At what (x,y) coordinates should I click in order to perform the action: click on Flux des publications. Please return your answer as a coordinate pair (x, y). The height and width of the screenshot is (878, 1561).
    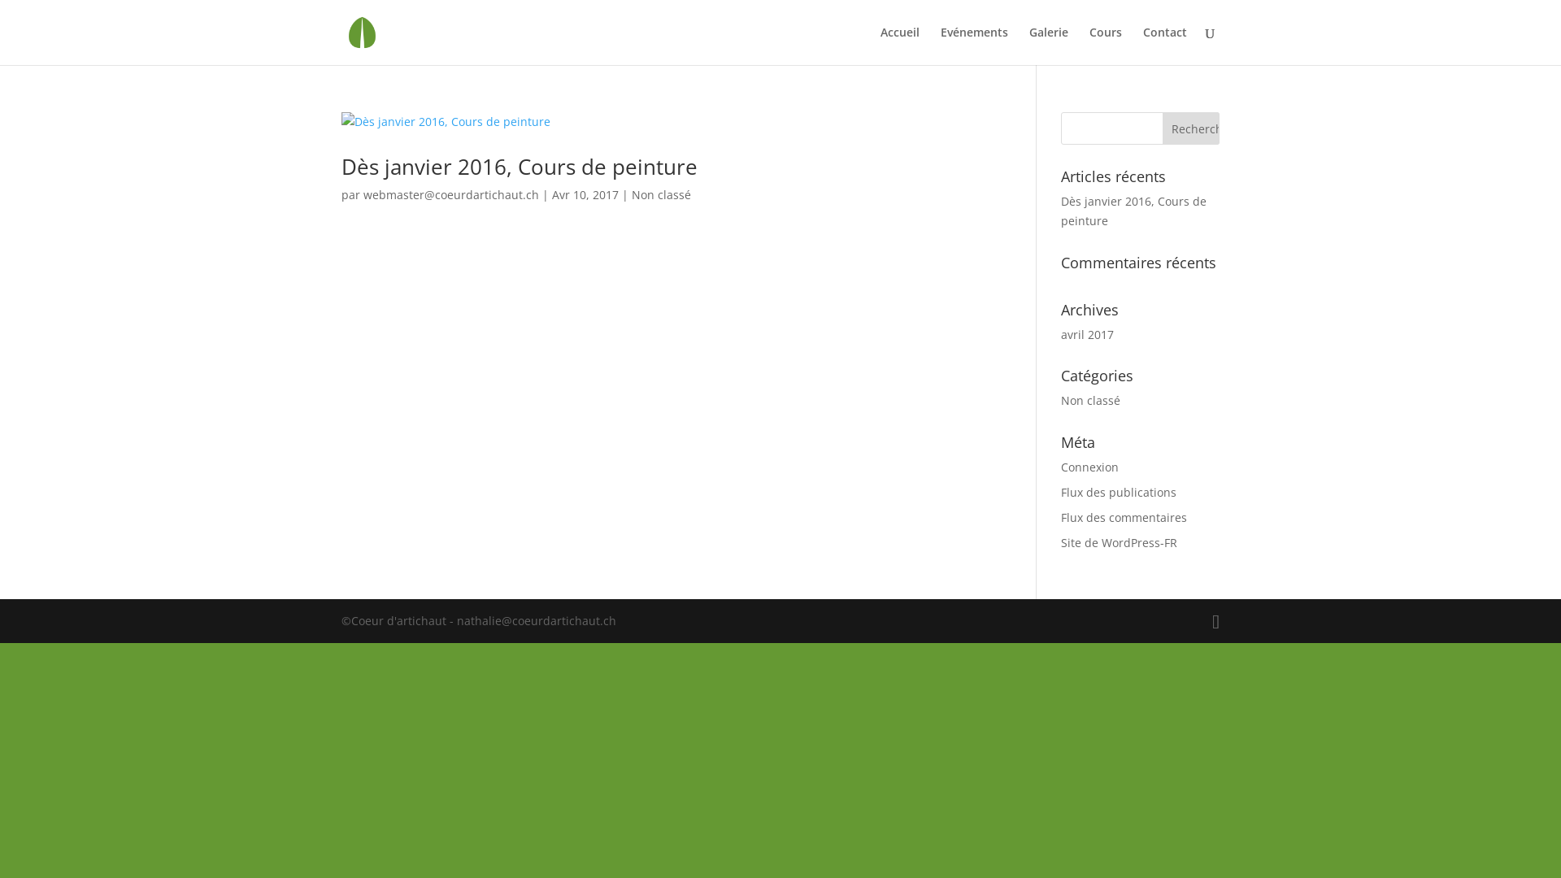
    Looking at the image, I should click on (1119, 493).